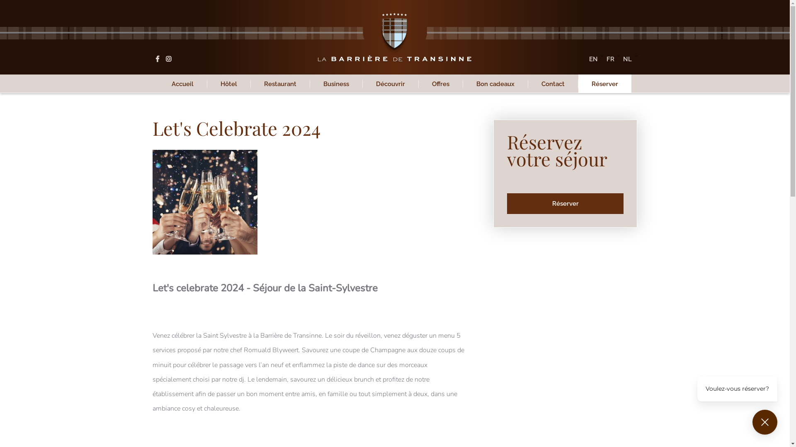 This screenshot has height=447, width=796. I want to click on Accueil, so click(182, 84).